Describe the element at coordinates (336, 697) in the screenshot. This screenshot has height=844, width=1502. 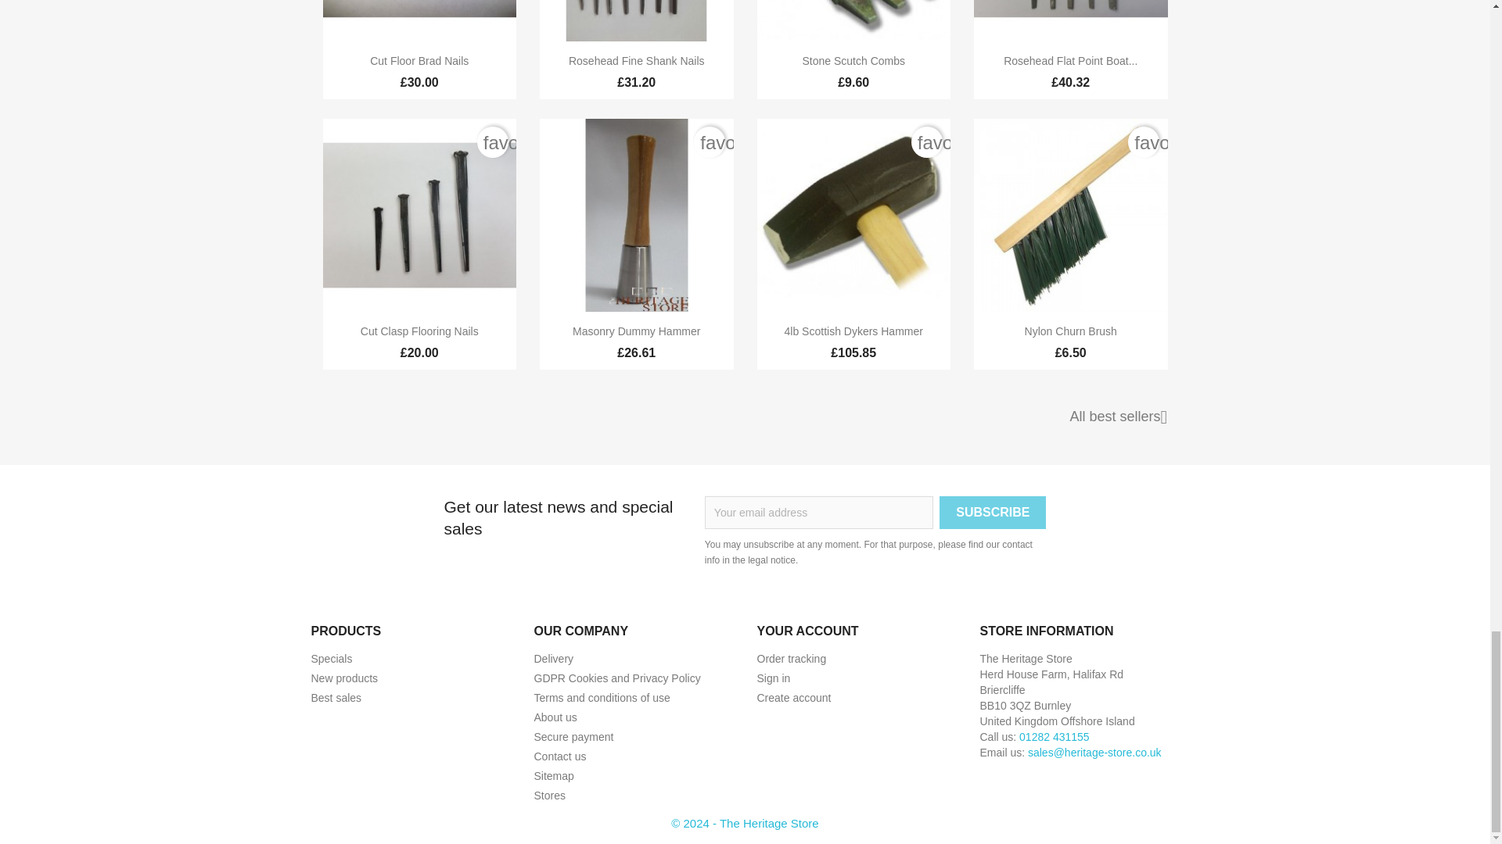
I see `Our best sales` at that location.